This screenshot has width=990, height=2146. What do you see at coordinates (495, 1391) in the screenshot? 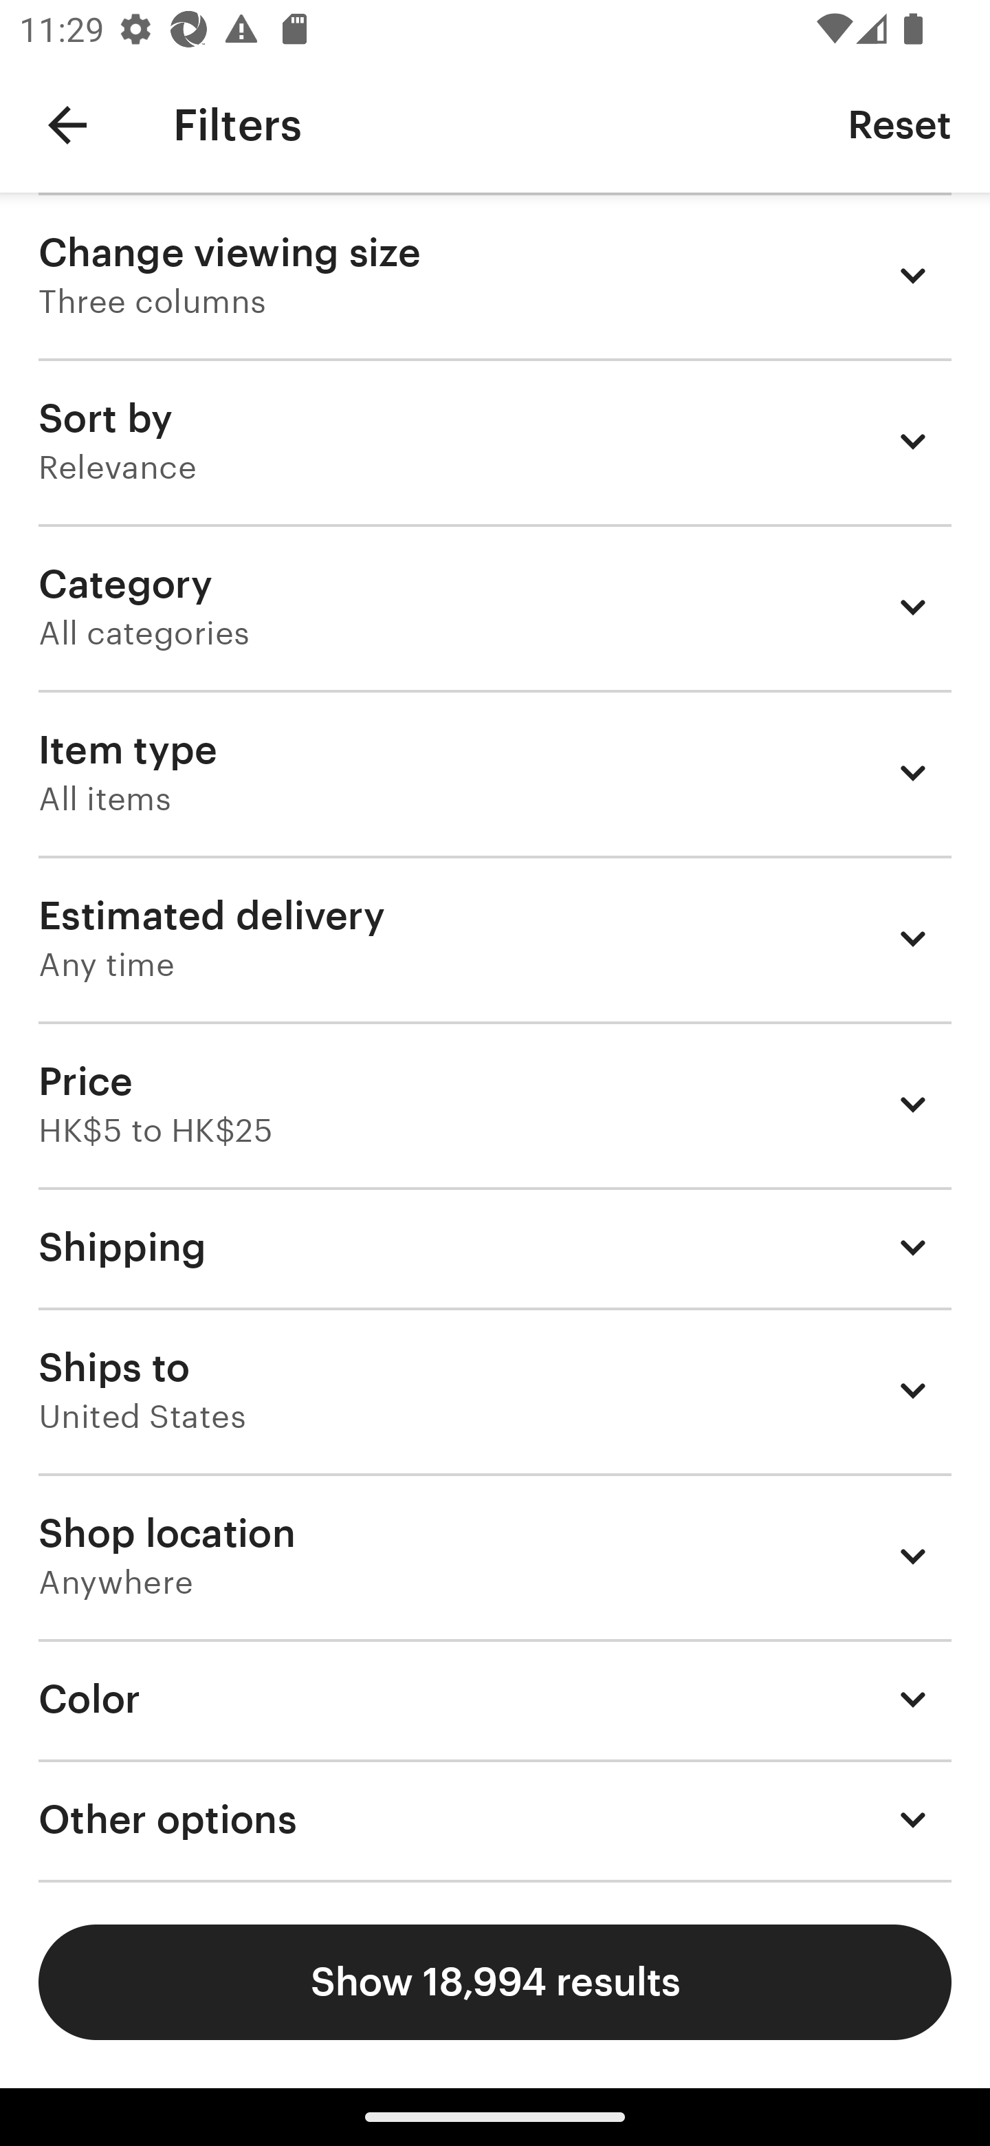
I see `Ships to United States` at bounding box center [495, 1391].